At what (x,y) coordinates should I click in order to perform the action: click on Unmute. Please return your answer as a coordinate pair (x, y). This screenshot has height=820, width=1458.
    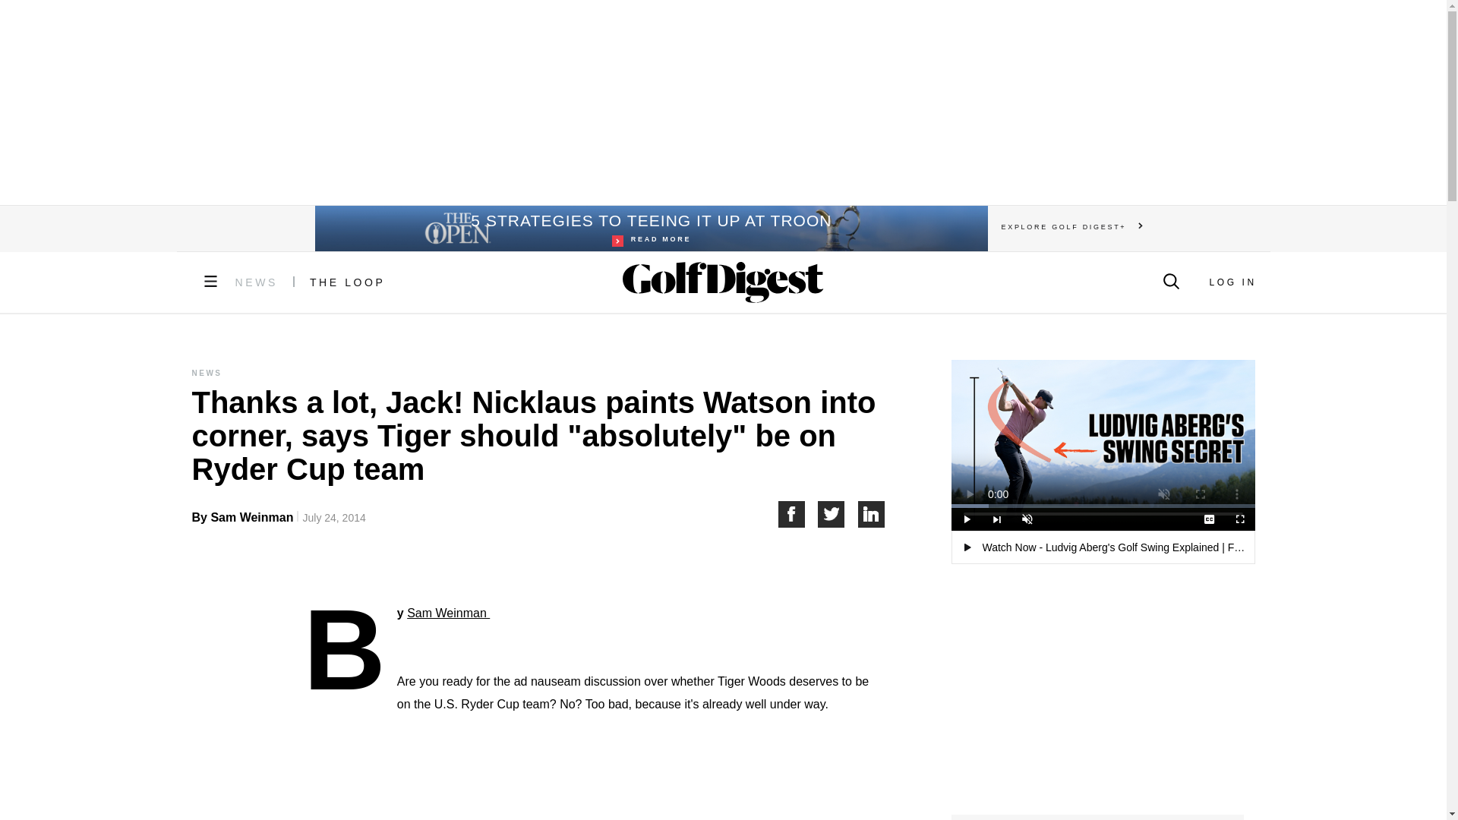
    Looking at the image, I should click on (1027, 519).